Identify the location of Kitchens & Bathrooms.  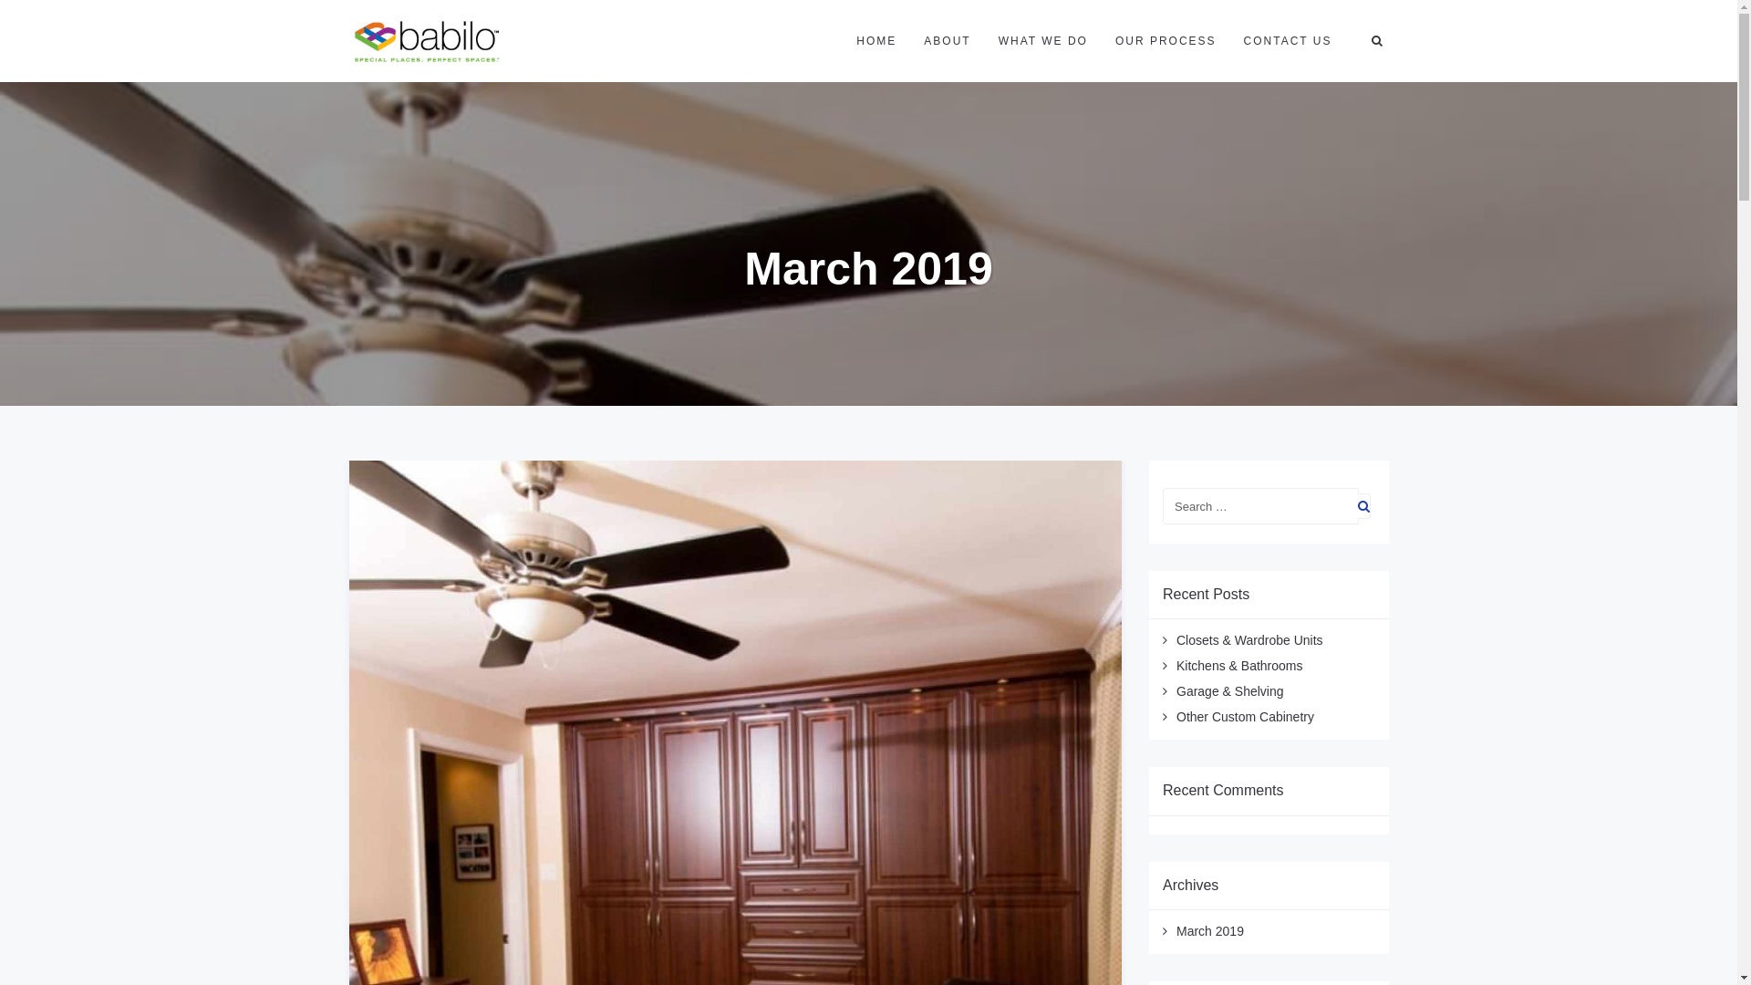
(1240, 666).